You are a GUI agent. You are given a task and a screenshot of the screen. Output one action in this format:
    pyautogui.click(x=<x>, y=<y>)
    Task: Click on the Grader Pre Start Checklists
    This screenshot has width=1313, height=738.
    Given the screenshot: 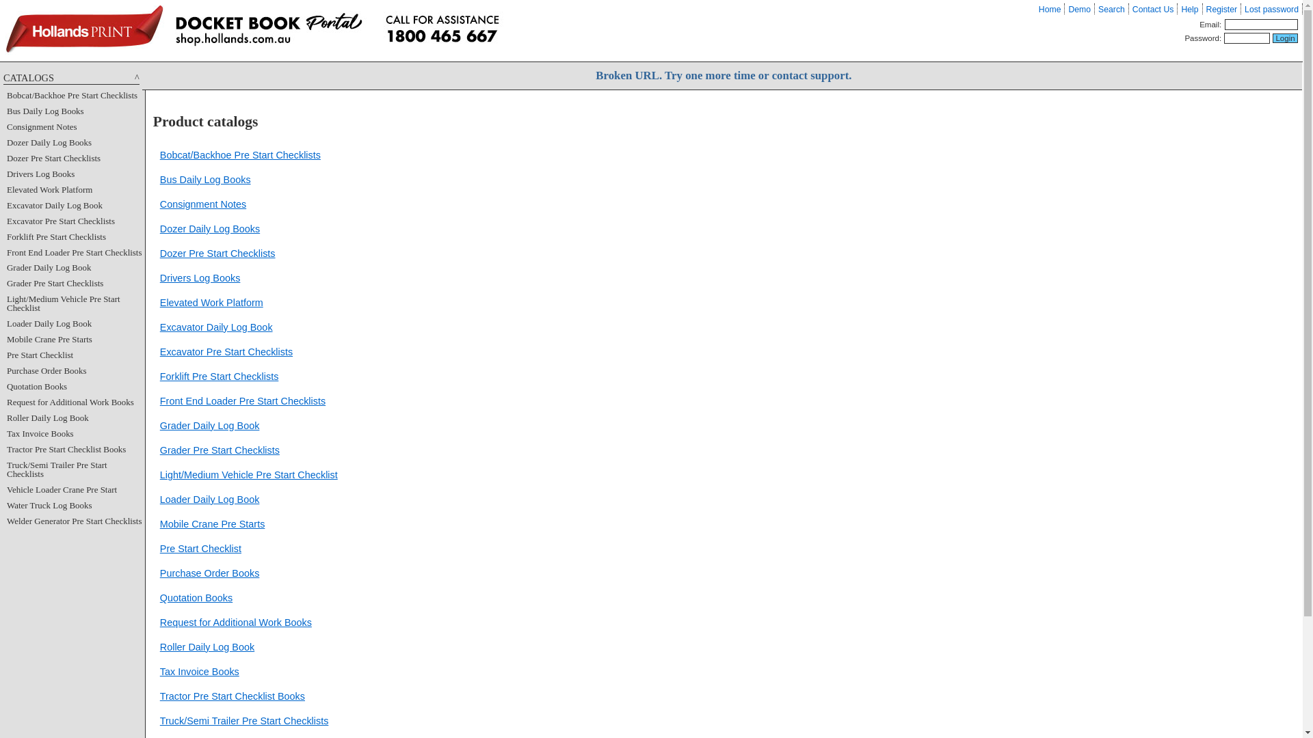 What is the action you would take?
    pyautogui.click(x=55, y=283)
    